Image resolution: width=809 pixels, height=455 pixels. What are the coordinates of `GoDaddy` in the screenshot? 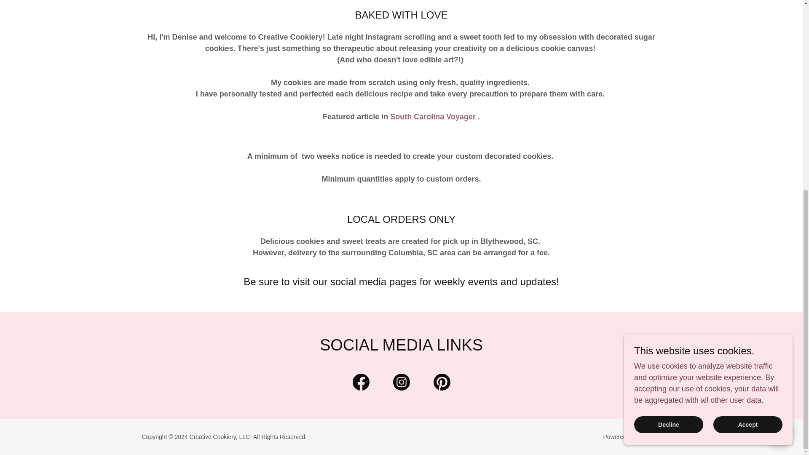 It's located at (648, 437).